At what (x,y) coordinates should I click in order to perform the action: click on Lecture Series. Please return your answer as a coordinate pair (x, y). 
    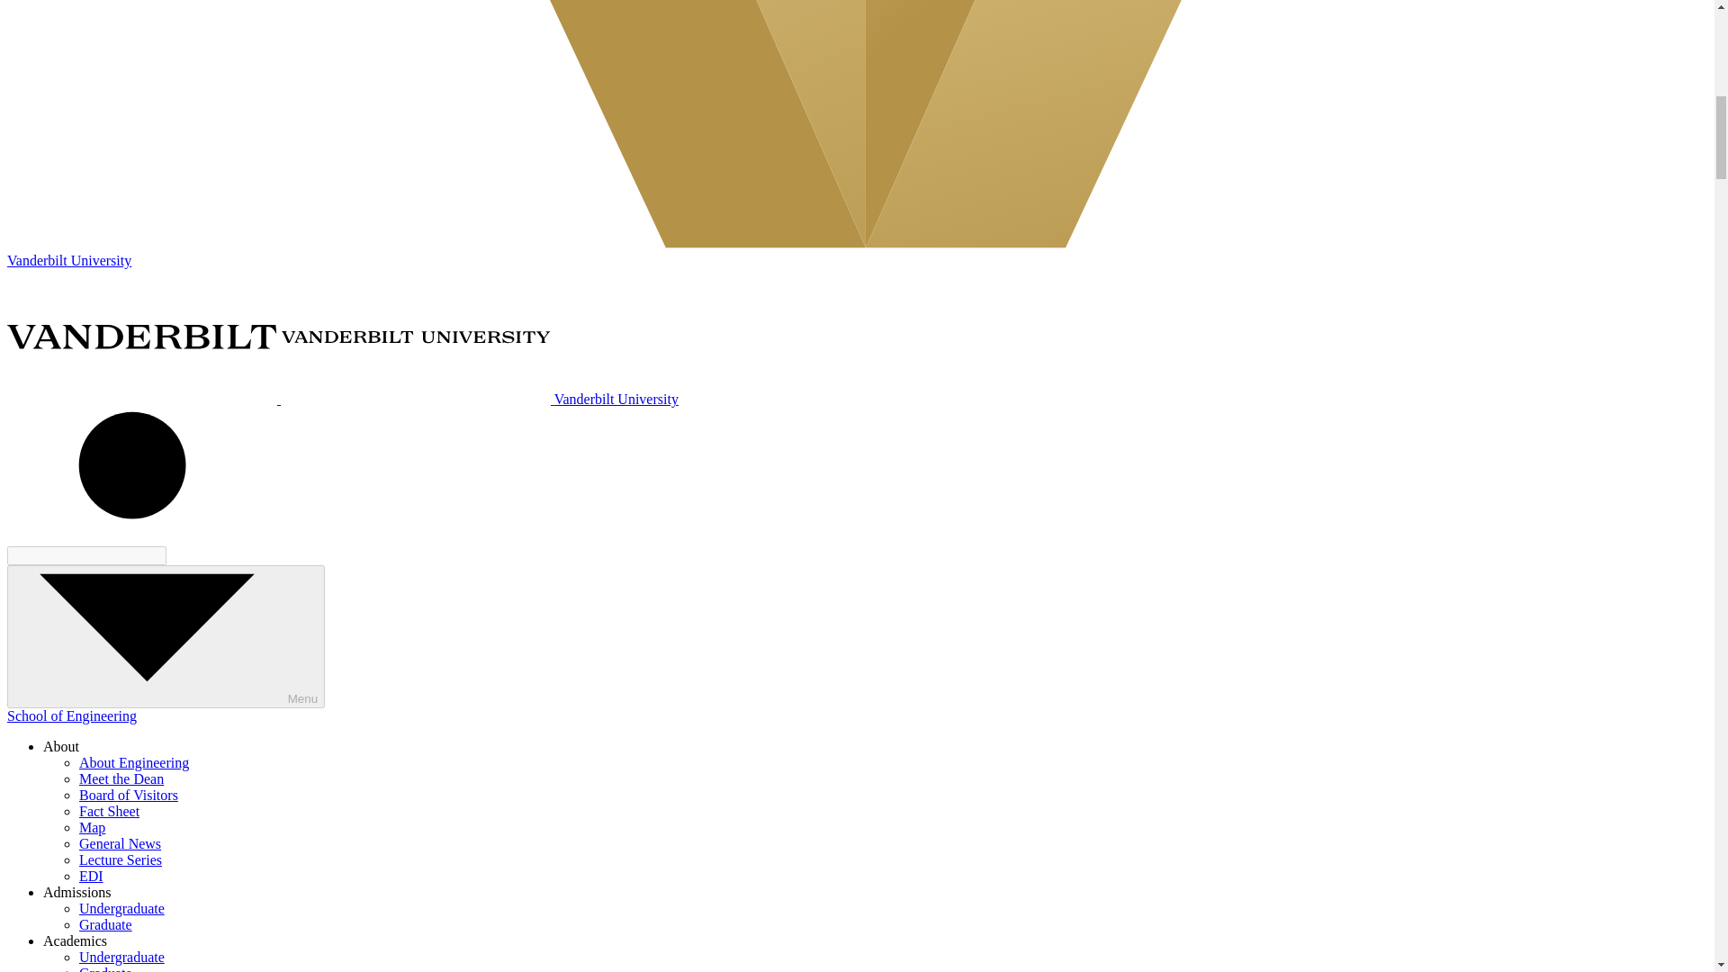
    Looking at the image, I should click on (121, 860).